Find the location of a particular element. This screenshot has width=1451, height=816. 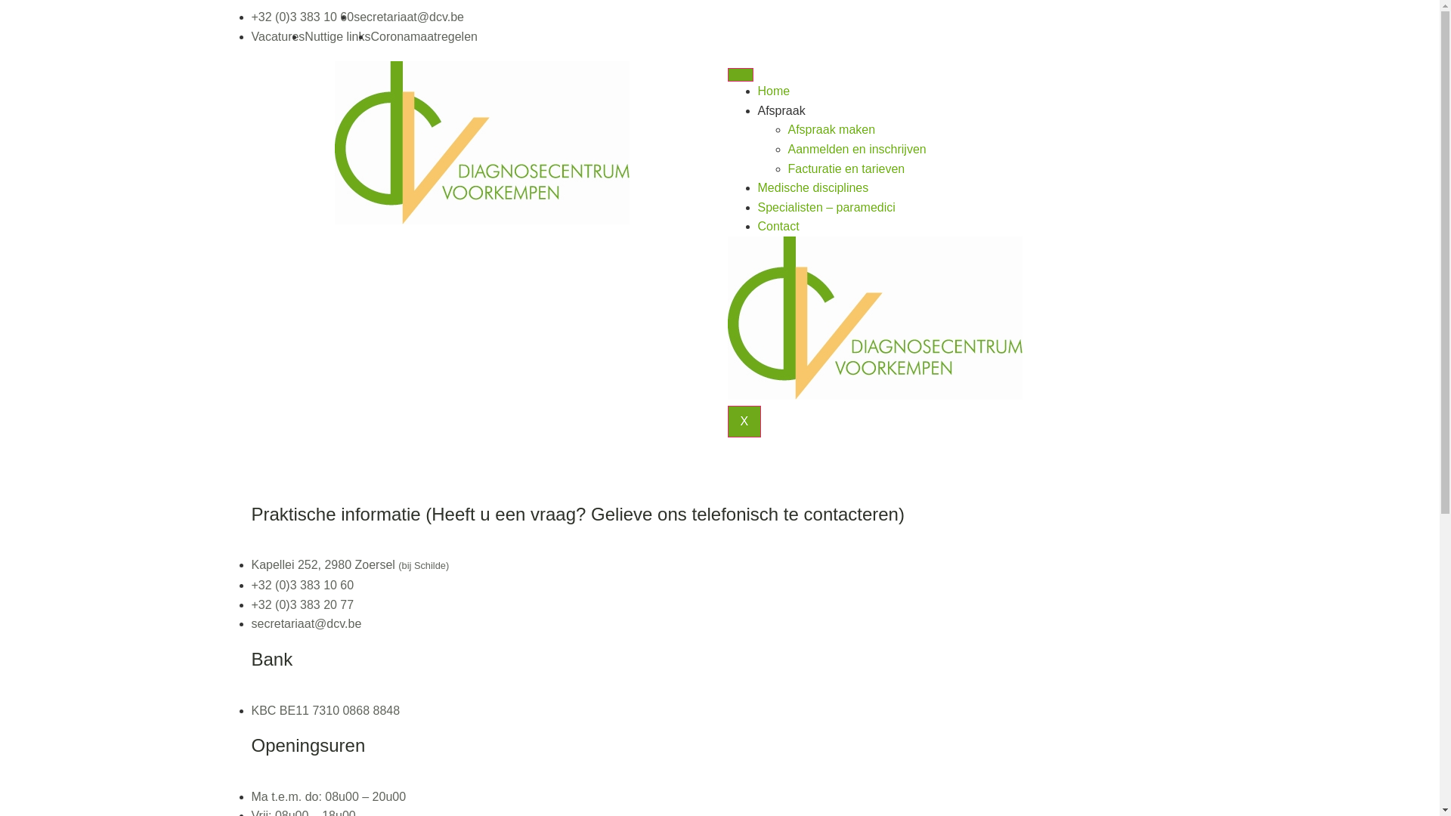

Aanmelden en inschrijven is located at coordinates (857, 150).